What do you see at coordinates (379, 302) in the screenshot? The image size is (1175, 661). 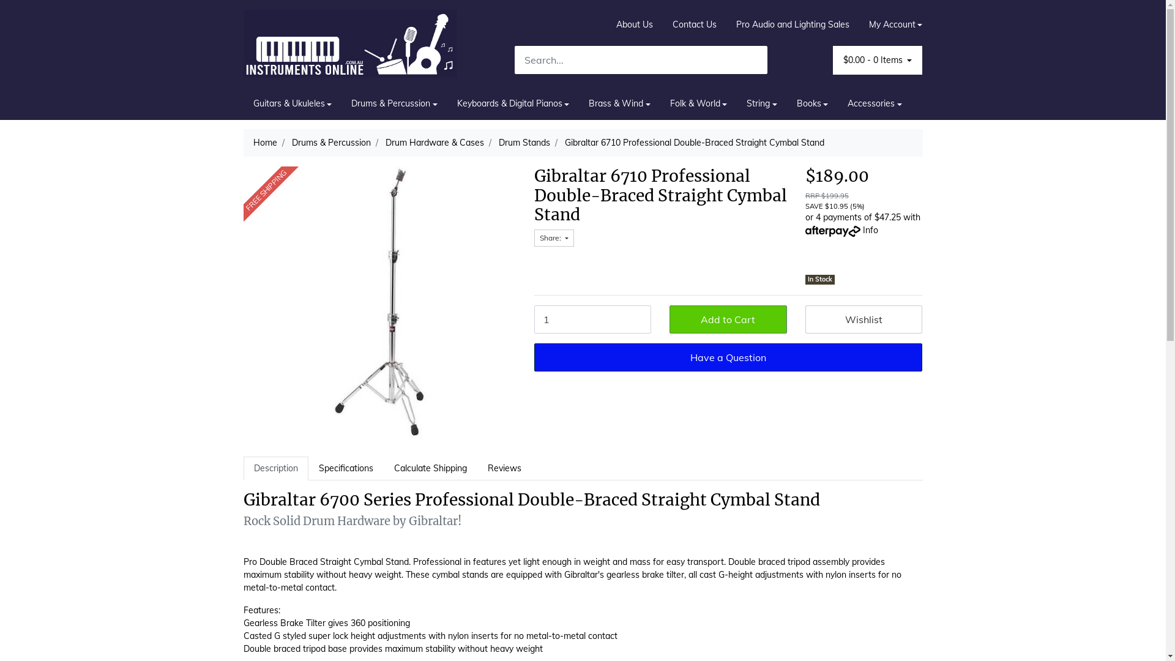 I see `FREE SHIPPING` at bounding box center [379, 302].